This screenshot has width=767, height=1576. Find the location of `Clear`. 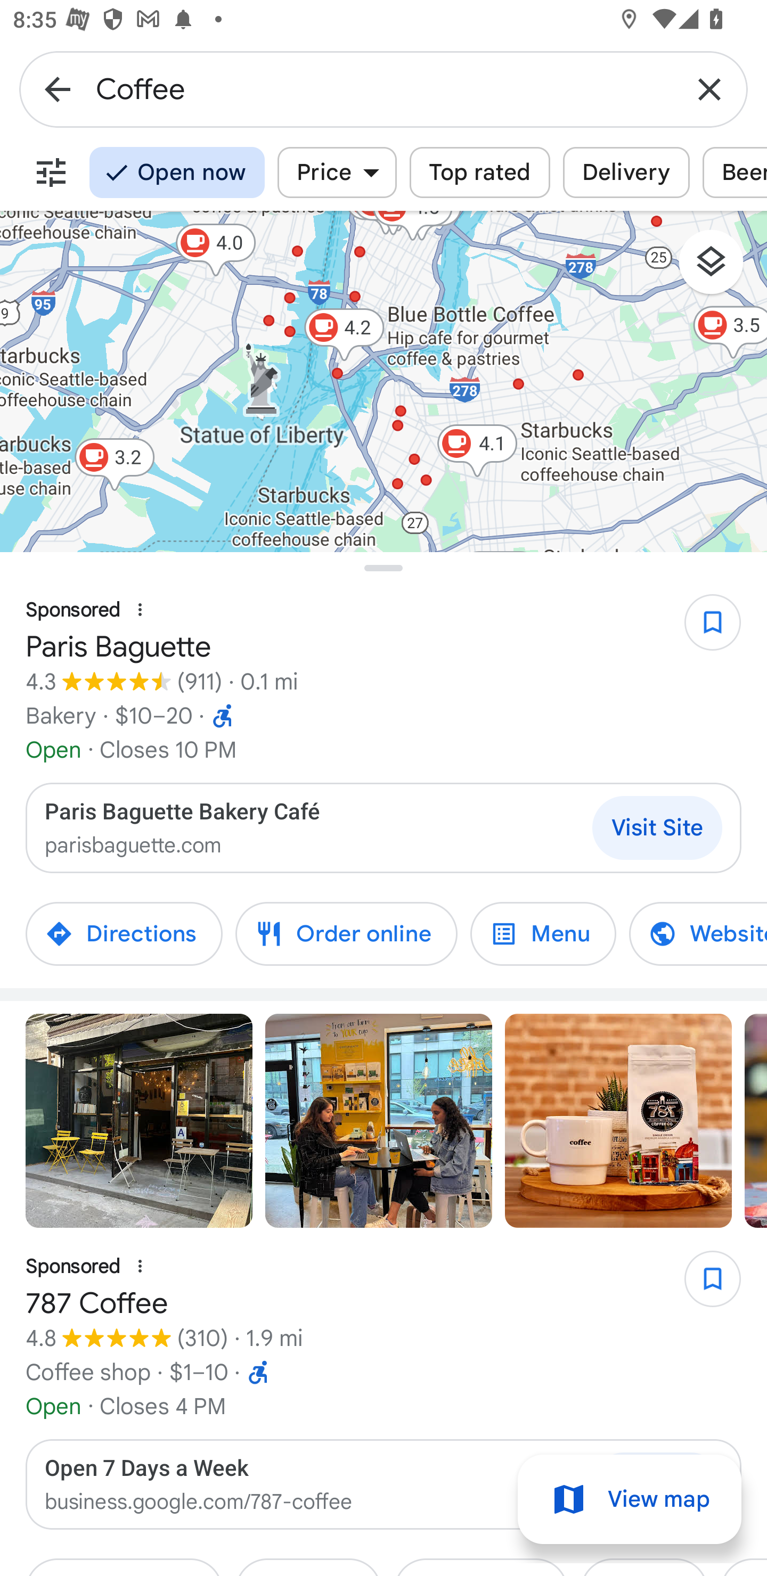

Clear is located at coordinates (709, 88).